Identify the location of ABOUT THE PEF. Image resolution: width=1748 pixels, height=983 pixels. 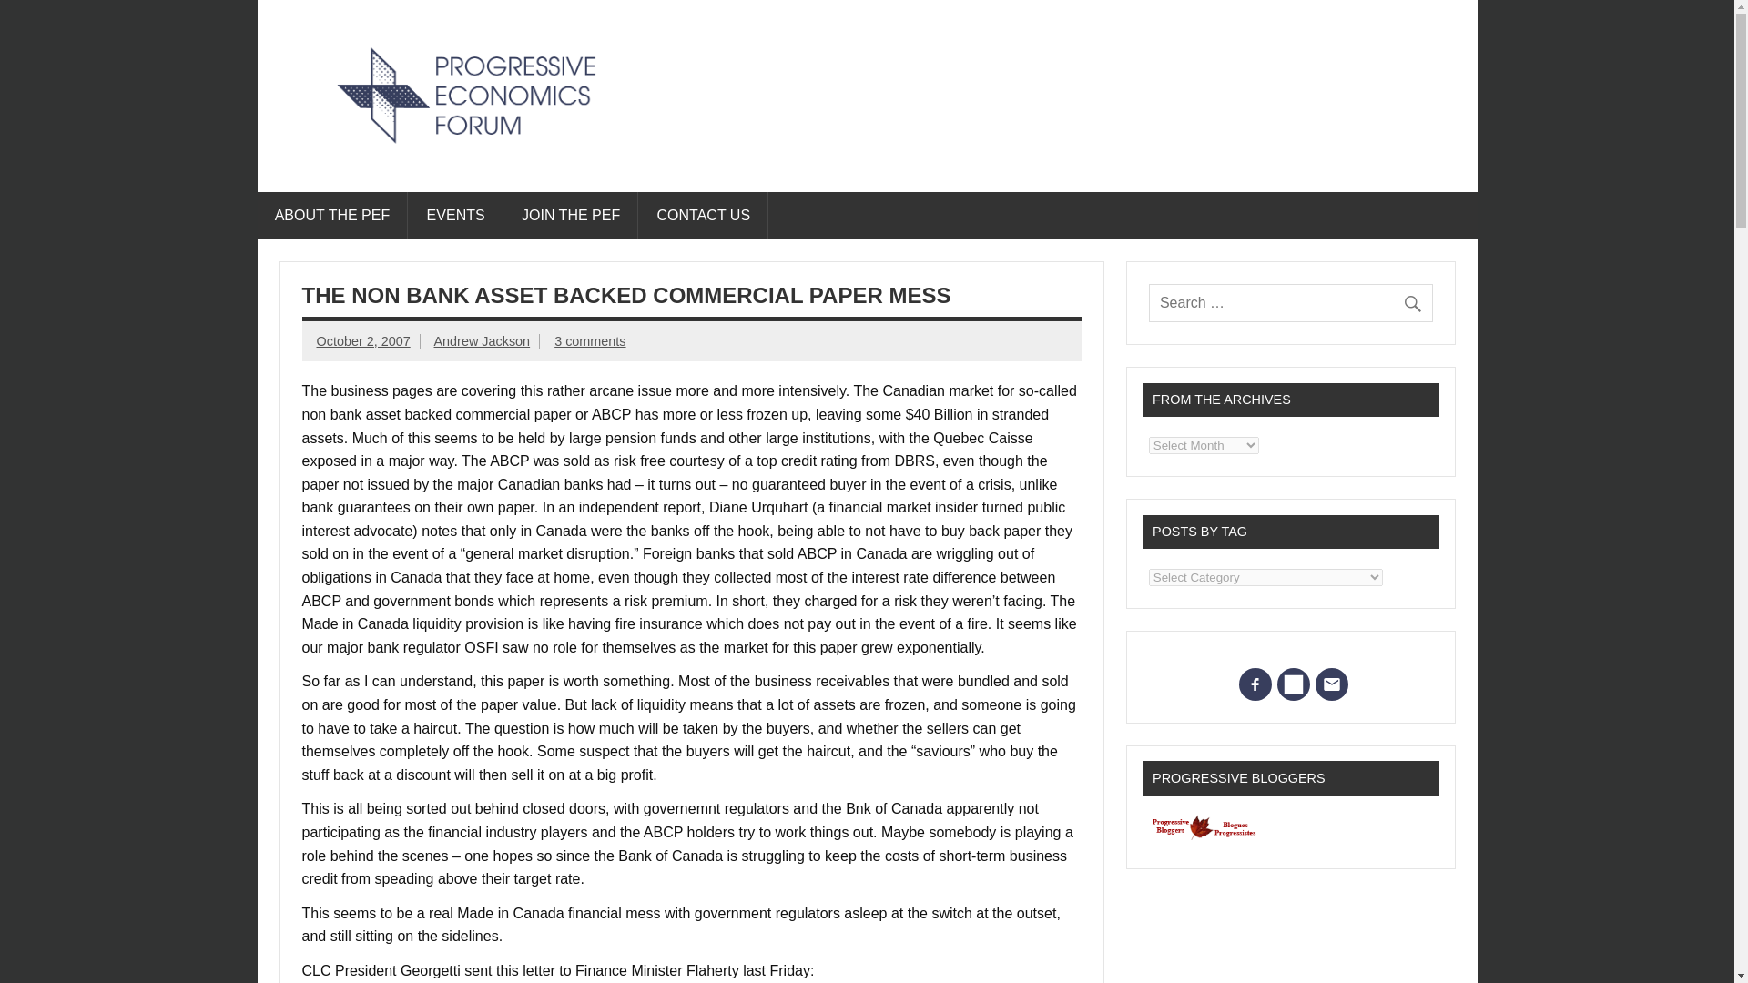
(331, 215).